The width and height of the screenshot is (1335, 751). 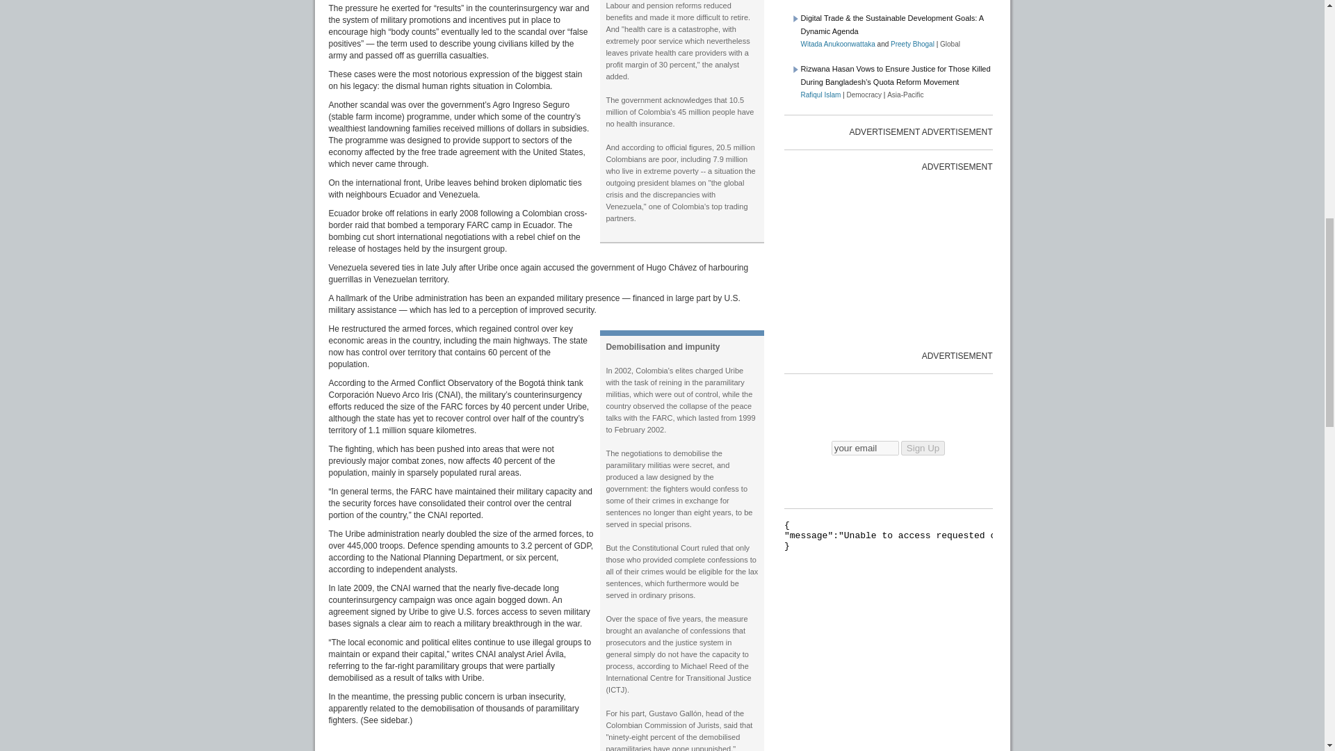 What do you see at coordinates (820, 95) in the screenshot?
I see `Posts by Rafiqul Islam` at bounding box center [820, 95].